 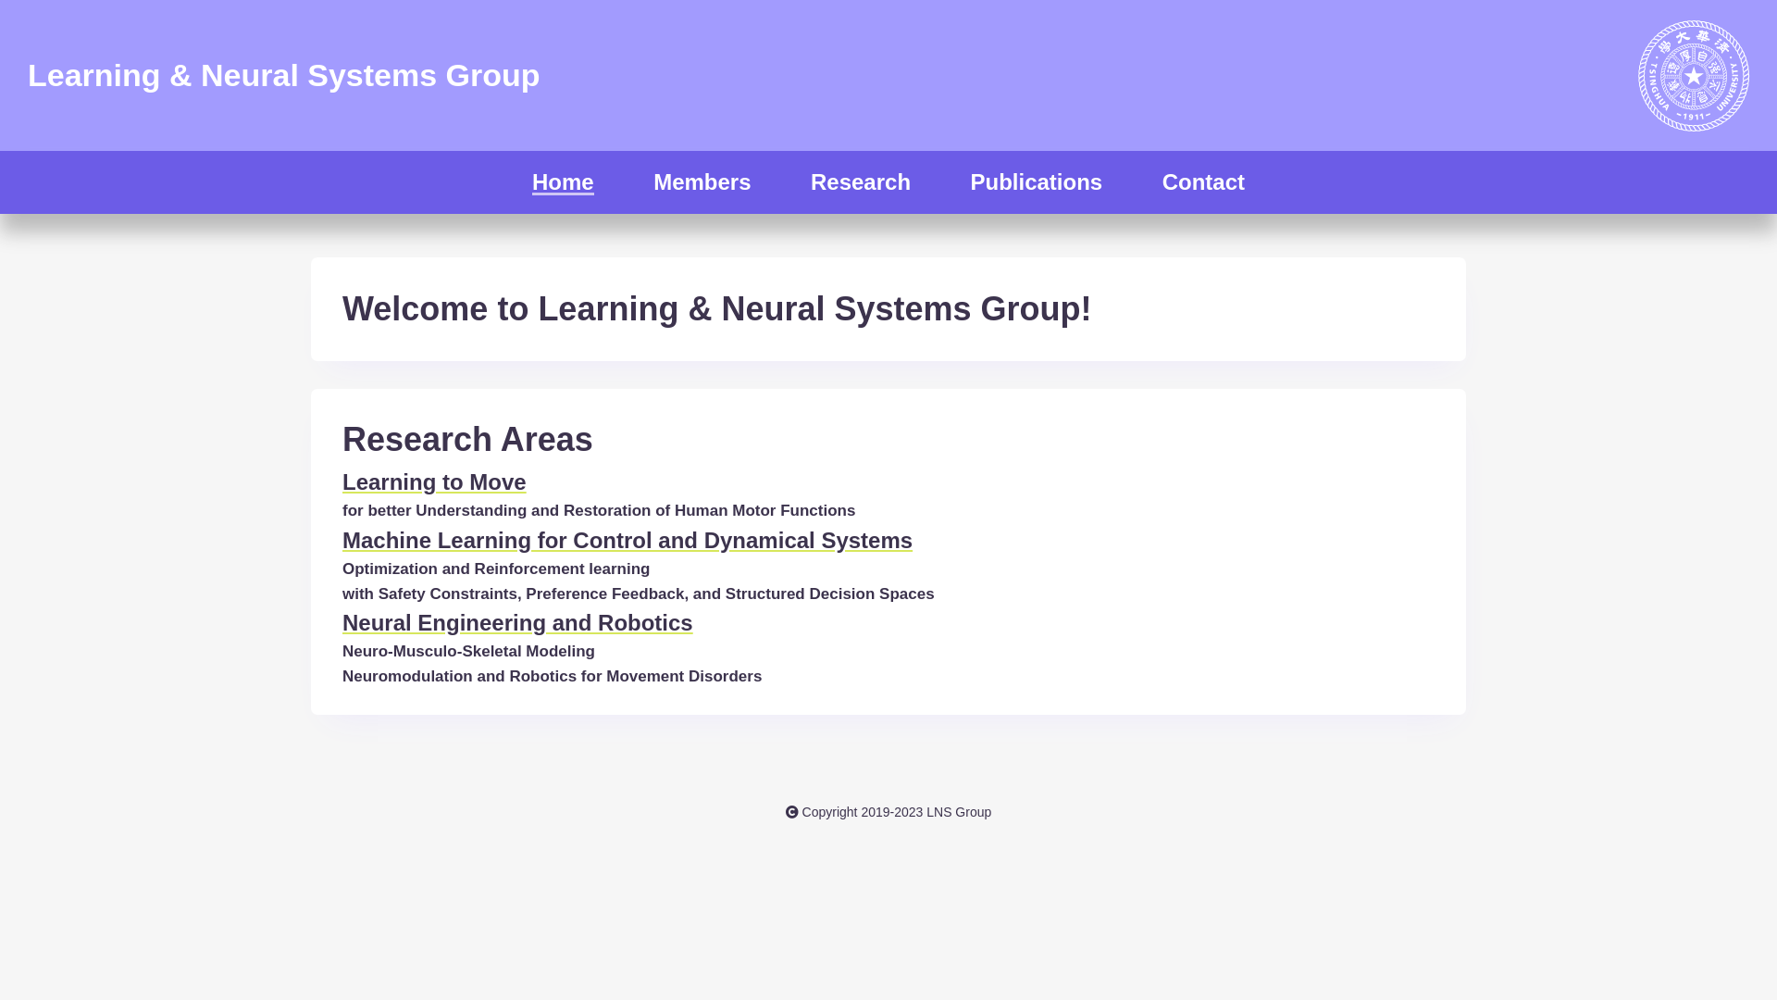 What do you see at coordinates (563, 185) in the screenshot?
I see `Home` at bounding box center [563, 185].